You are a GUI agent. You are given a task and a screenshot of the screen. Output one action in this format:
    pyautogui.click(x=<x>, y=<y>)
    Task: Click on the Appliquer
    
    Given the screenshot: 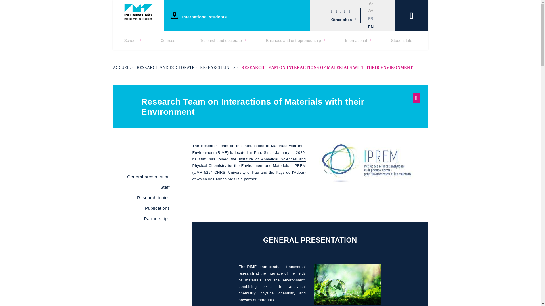 What is the action you would take?
    pyautogui.click(x=22, y=6)
    